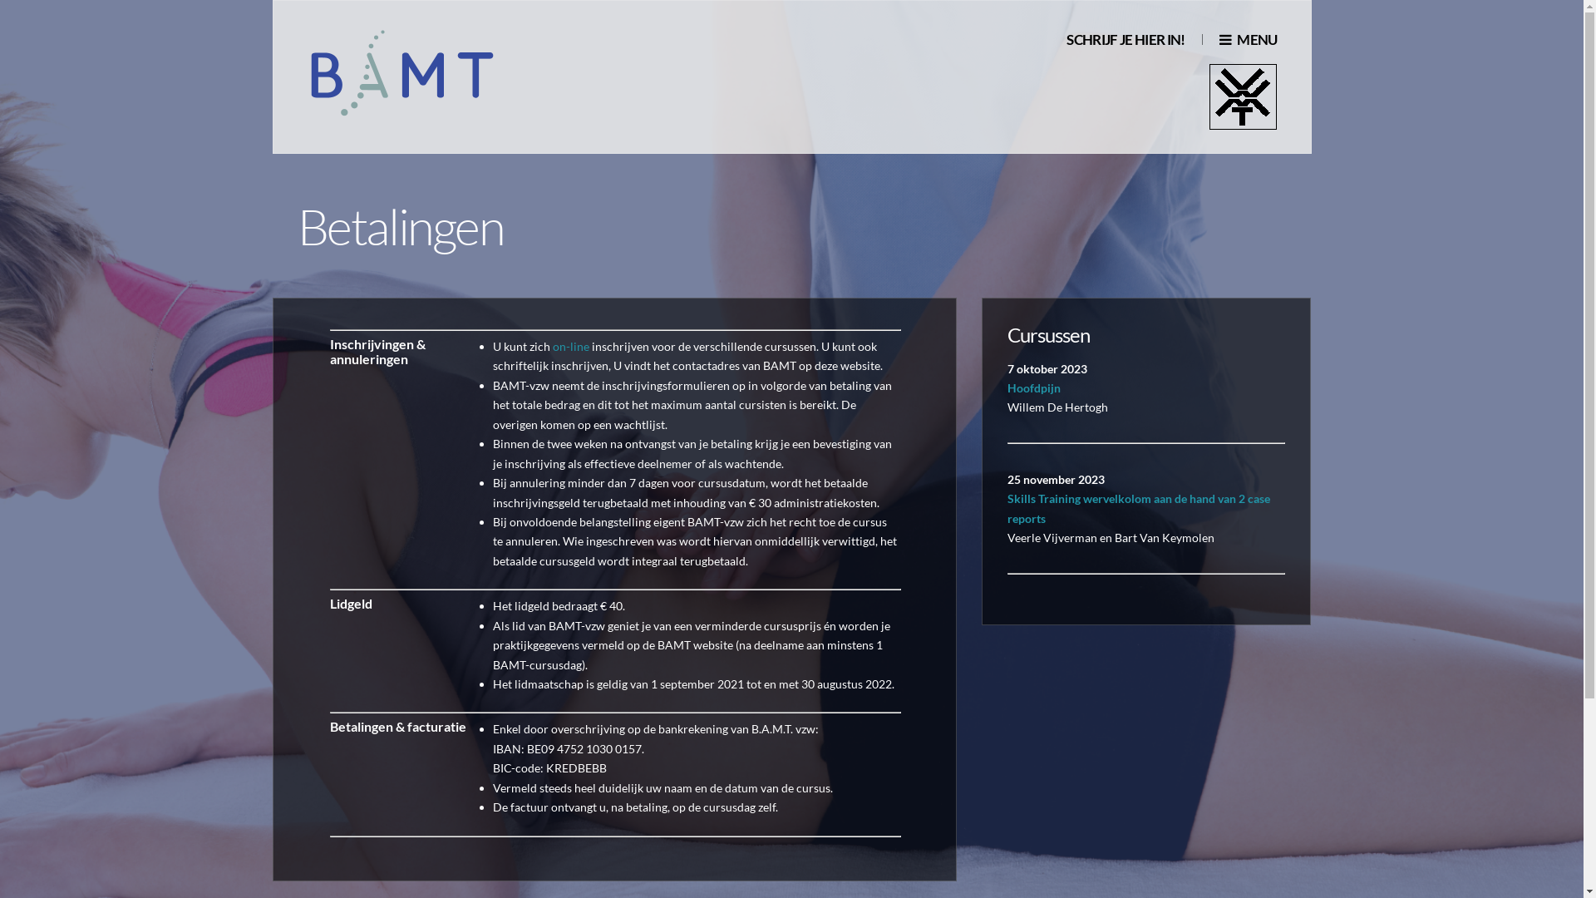 The width and height of the screenshot is (1596, 898). I want to click on Hoofdpijn, so click(1034, 387).